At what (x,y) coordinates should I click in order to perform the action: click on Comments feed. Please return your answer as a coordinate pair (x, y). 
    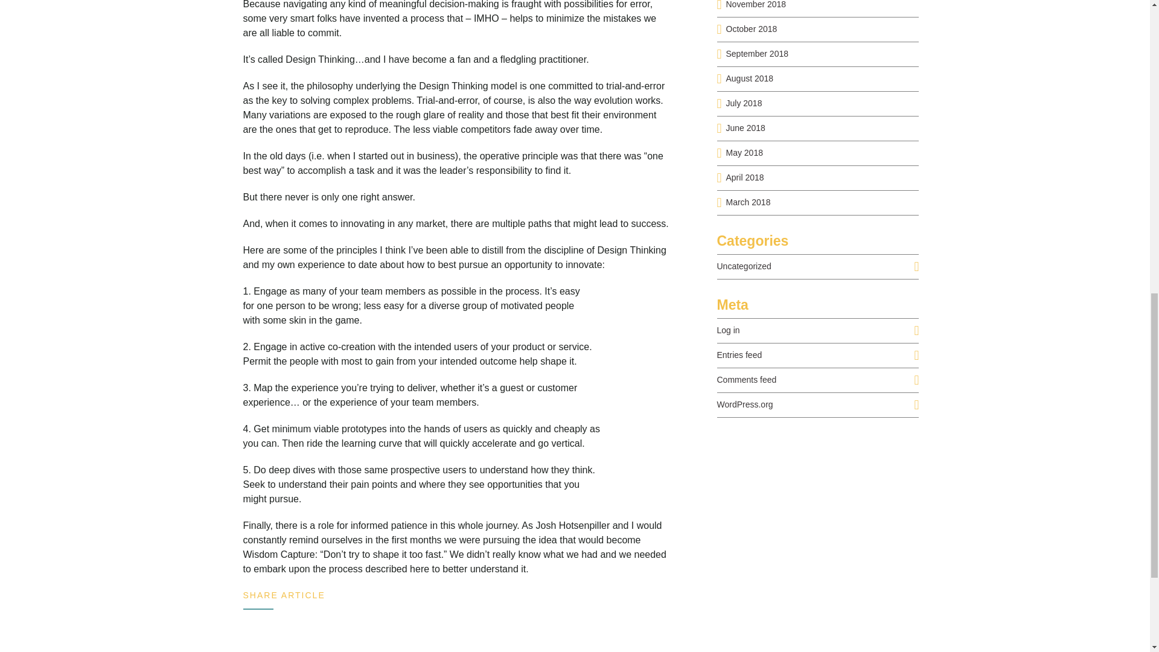
    Looking at the image, I should click on (747, 380).